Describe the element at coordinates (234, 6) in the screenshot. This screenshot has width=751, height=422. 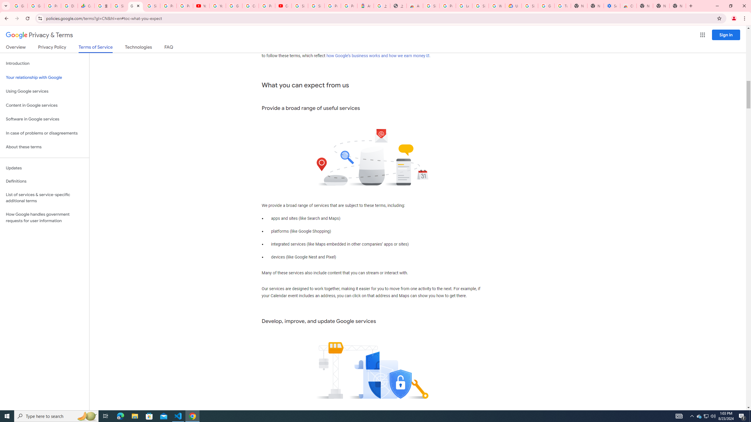
I see `Google Account Help` at that location.